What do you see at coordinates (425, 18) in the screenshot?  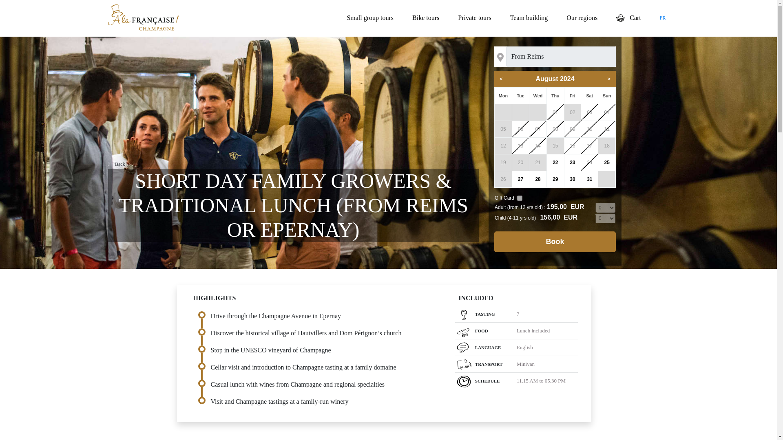 I see `Bike tours` at bounding box center [425, 18].